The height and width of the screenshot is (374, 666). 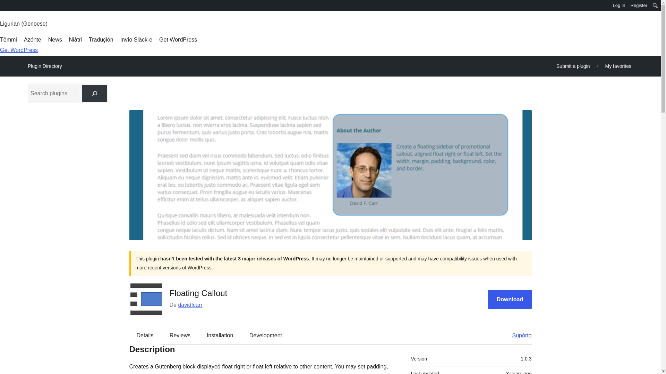 What do you see at coordinates (5, 5) in the screenshot?
I see `WordPress.org` at bounding box center [5, 5].